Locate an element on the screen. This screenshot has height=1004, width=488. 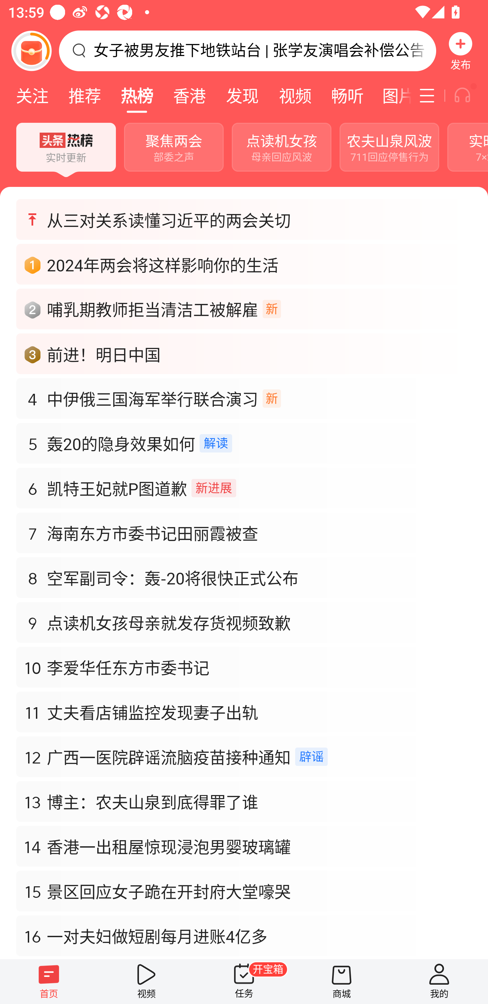
发布 发布，按钮 is located at coordinates (461, 51).